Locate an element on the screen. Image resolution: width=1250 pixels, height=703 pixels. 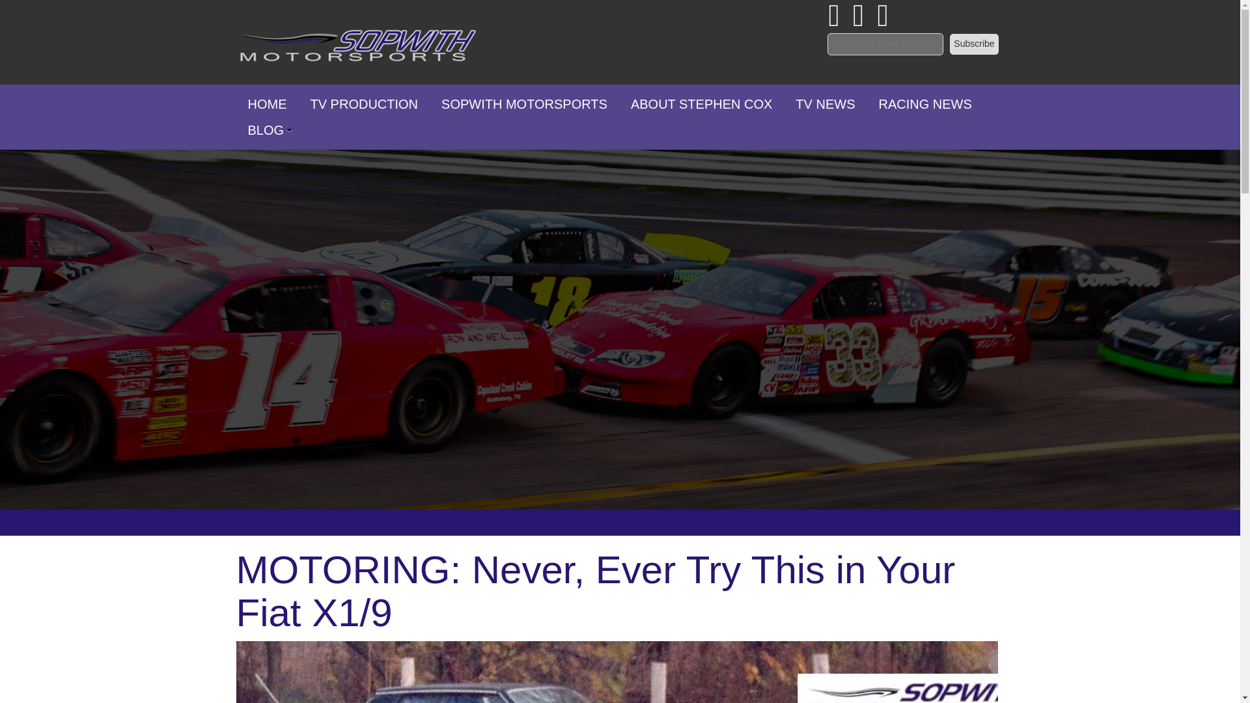
HOME is located at coordinates (267, 104).